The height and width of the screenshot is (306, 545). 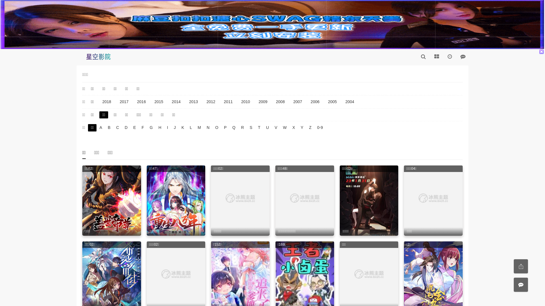 I want to click on A, so click(x=100, y=128).